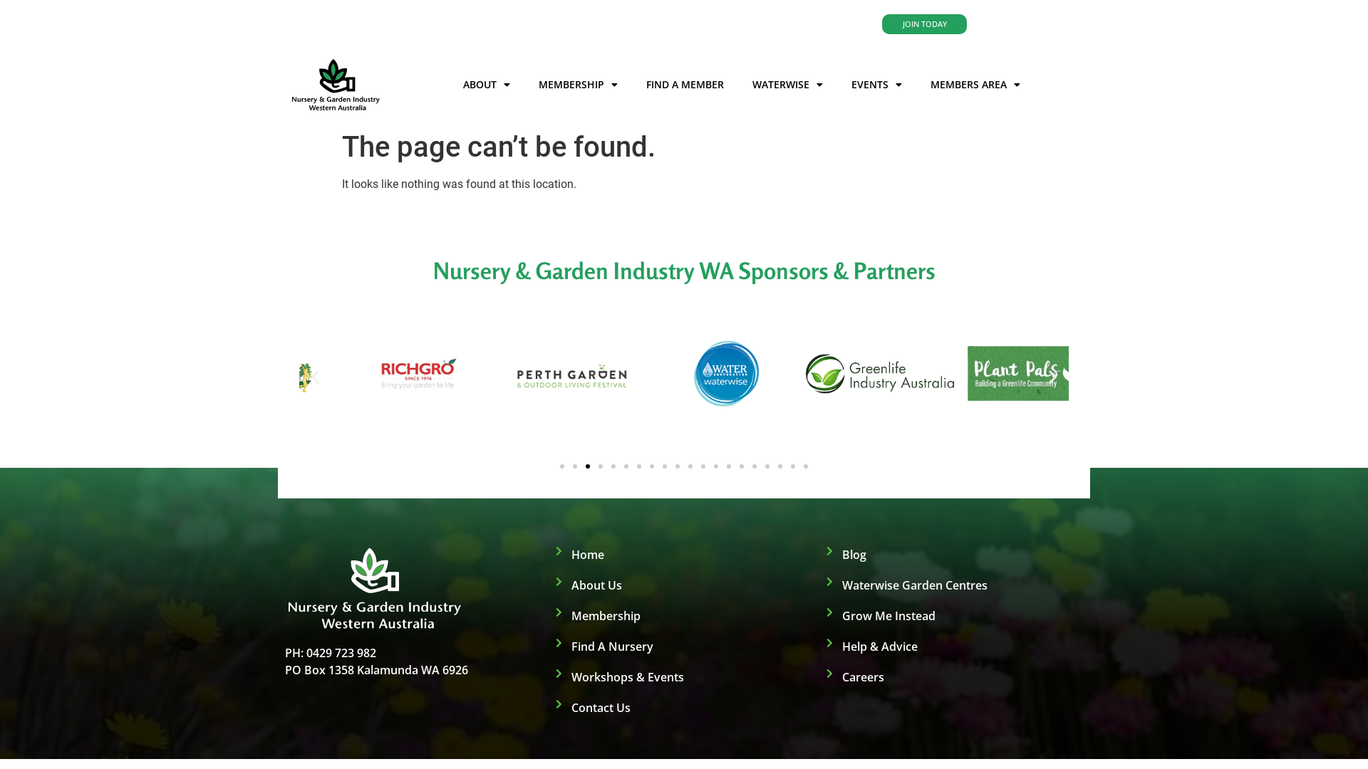 The image size is (1368, 769). I want to click on MEMBERS AREA, so click(975, 85).